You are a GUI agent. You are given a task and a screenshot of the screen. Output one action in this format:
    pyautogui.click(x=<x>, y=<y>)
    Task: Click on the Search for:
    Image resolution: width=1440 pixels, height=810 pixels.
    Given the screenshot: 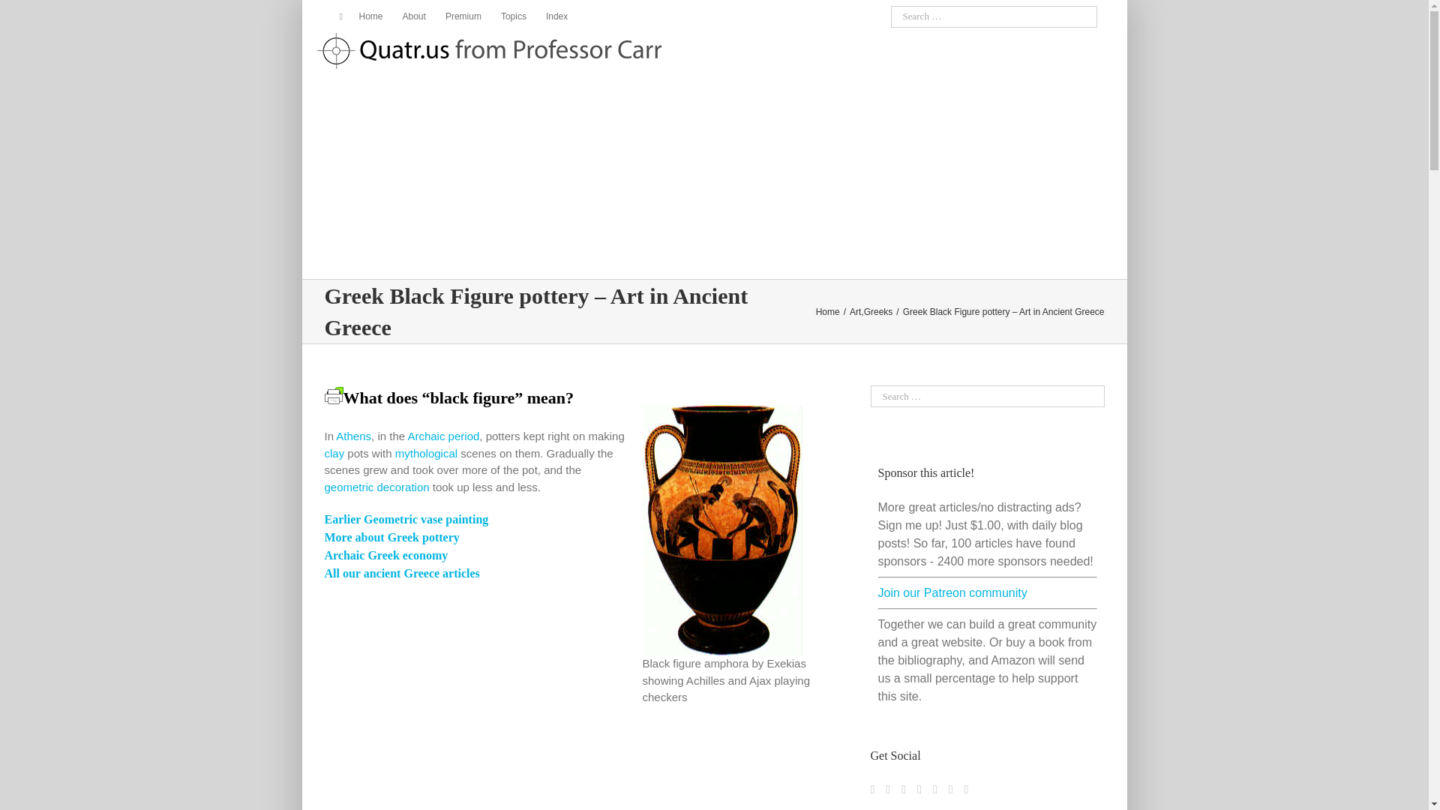 What is the action you would take?
    pyautogui.click(x=994, y=16)
    